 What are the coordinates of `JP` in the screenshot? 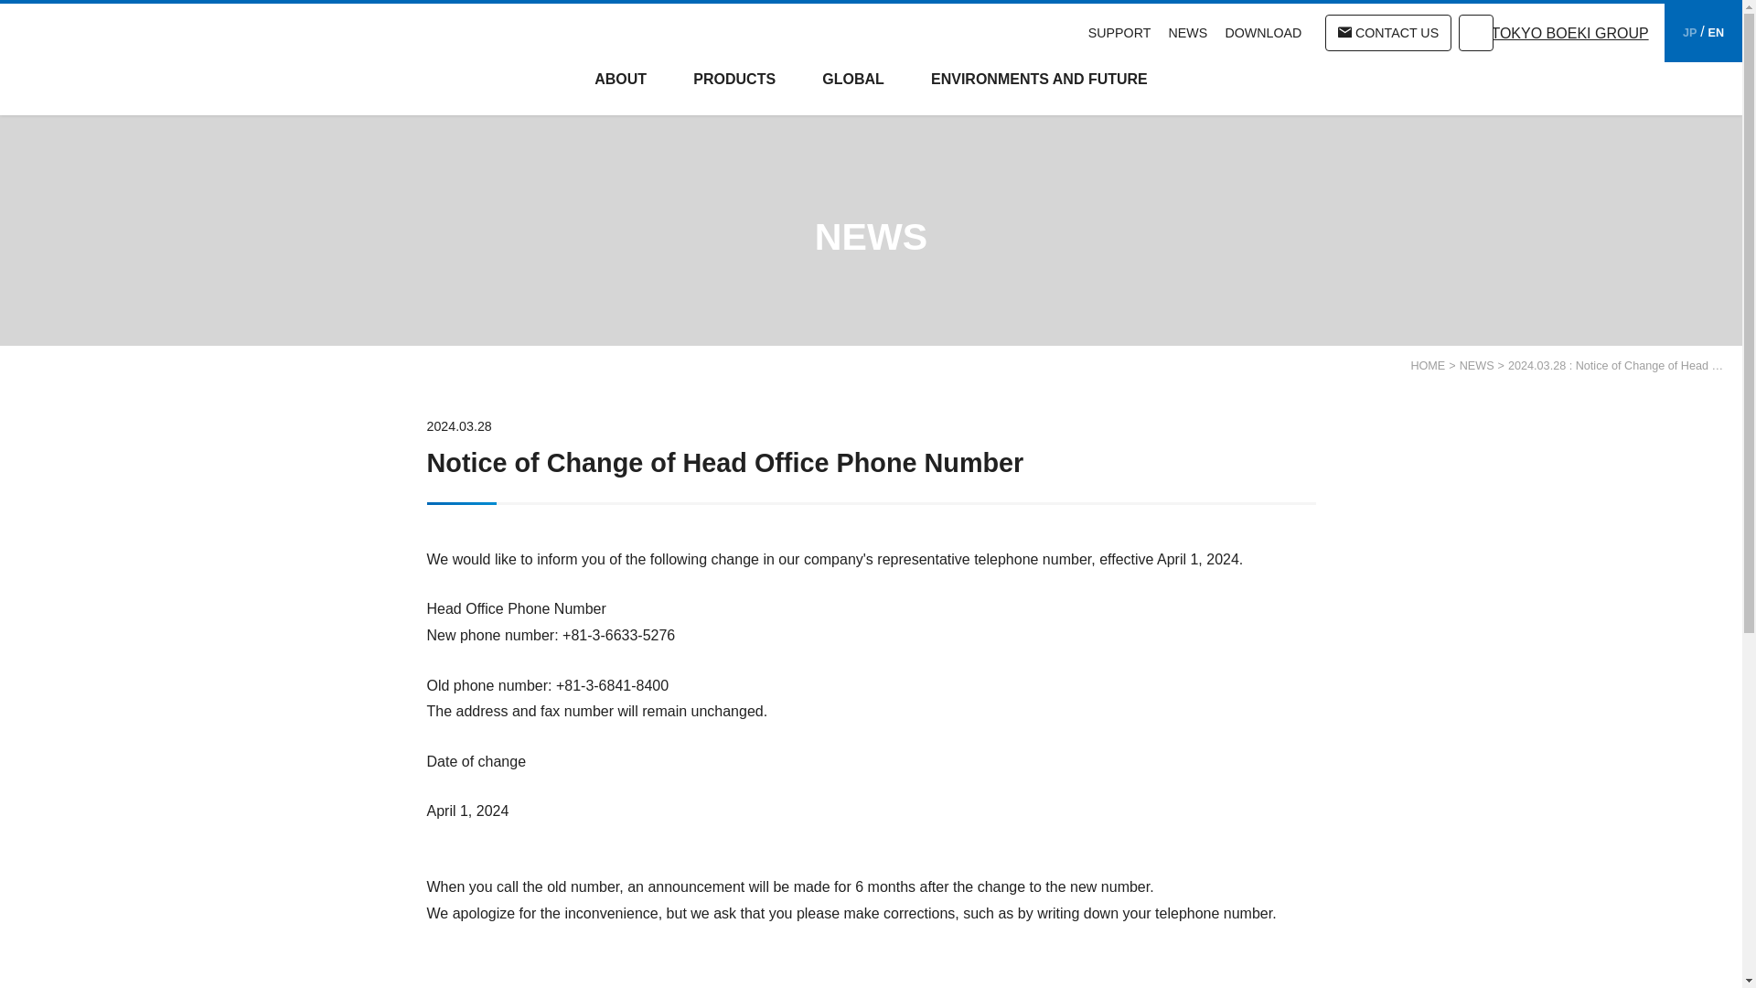 It's located at (1688, 33).